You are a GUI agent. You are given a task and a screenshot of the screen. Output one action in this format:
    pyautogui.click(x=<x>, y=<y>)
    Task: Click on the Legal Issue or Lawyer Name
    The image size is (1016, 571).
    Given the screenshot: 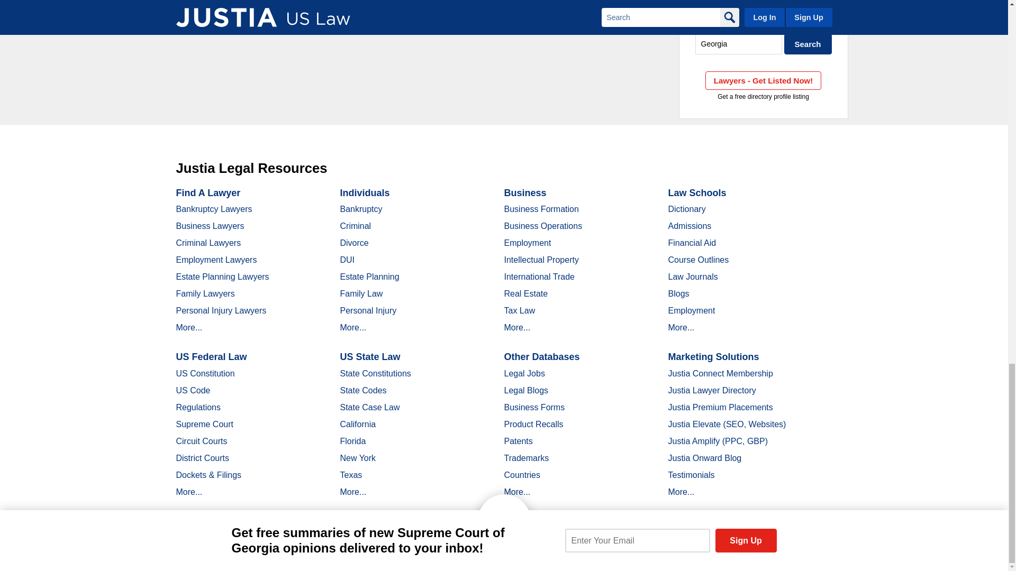 What is the action you would take?
    pyautogui.click(x=763, y=21)
    